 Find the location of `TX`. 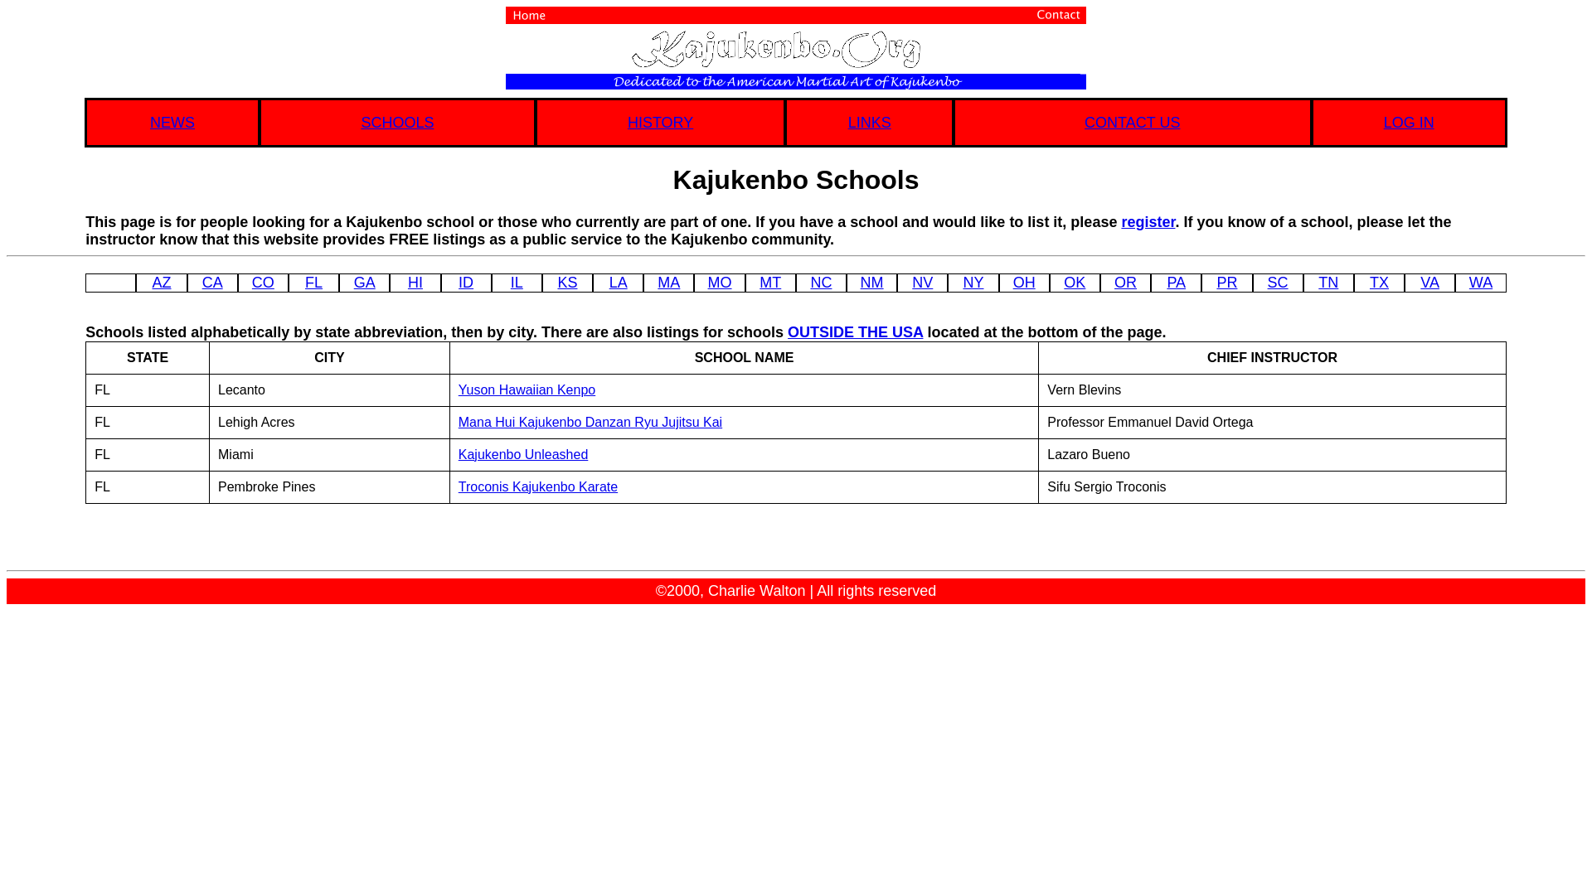

TX is located at coordinates (1378, 282).